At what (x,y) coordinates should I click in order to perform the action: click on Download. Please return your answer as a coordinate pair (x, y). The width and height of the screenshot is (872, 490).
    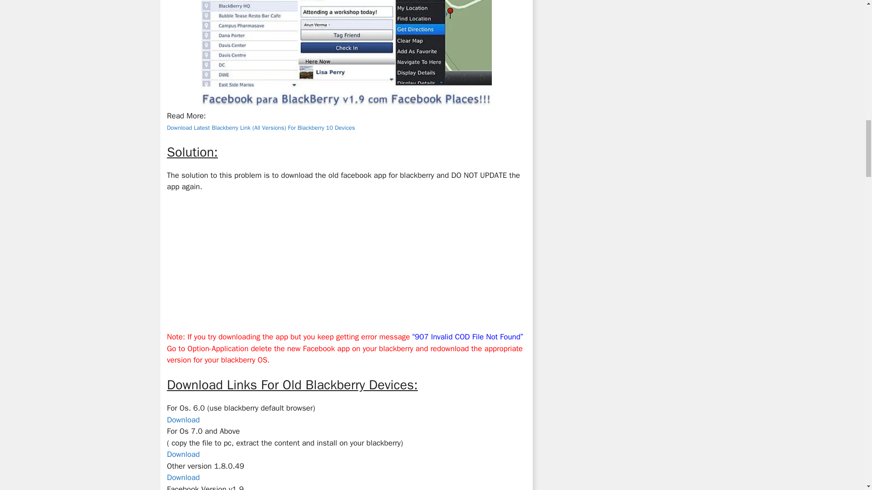
    Looking at the image, I should click on (183, 454).